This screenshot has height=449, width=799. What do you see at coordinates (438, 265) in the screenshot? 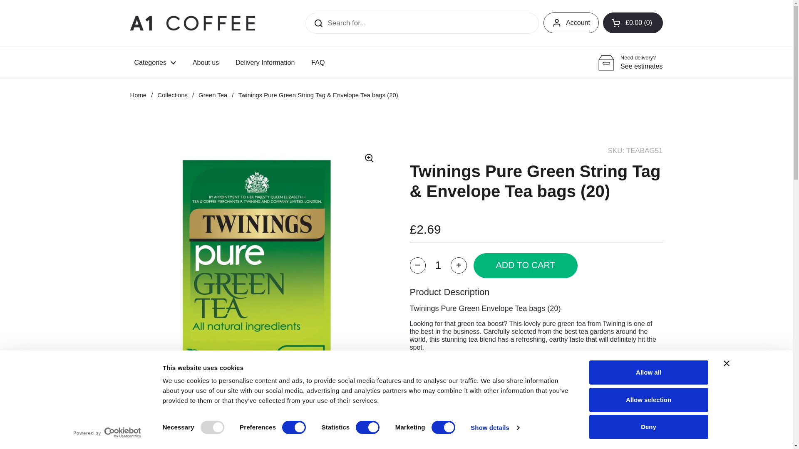
I see `1` at bounding box center [438, 265].